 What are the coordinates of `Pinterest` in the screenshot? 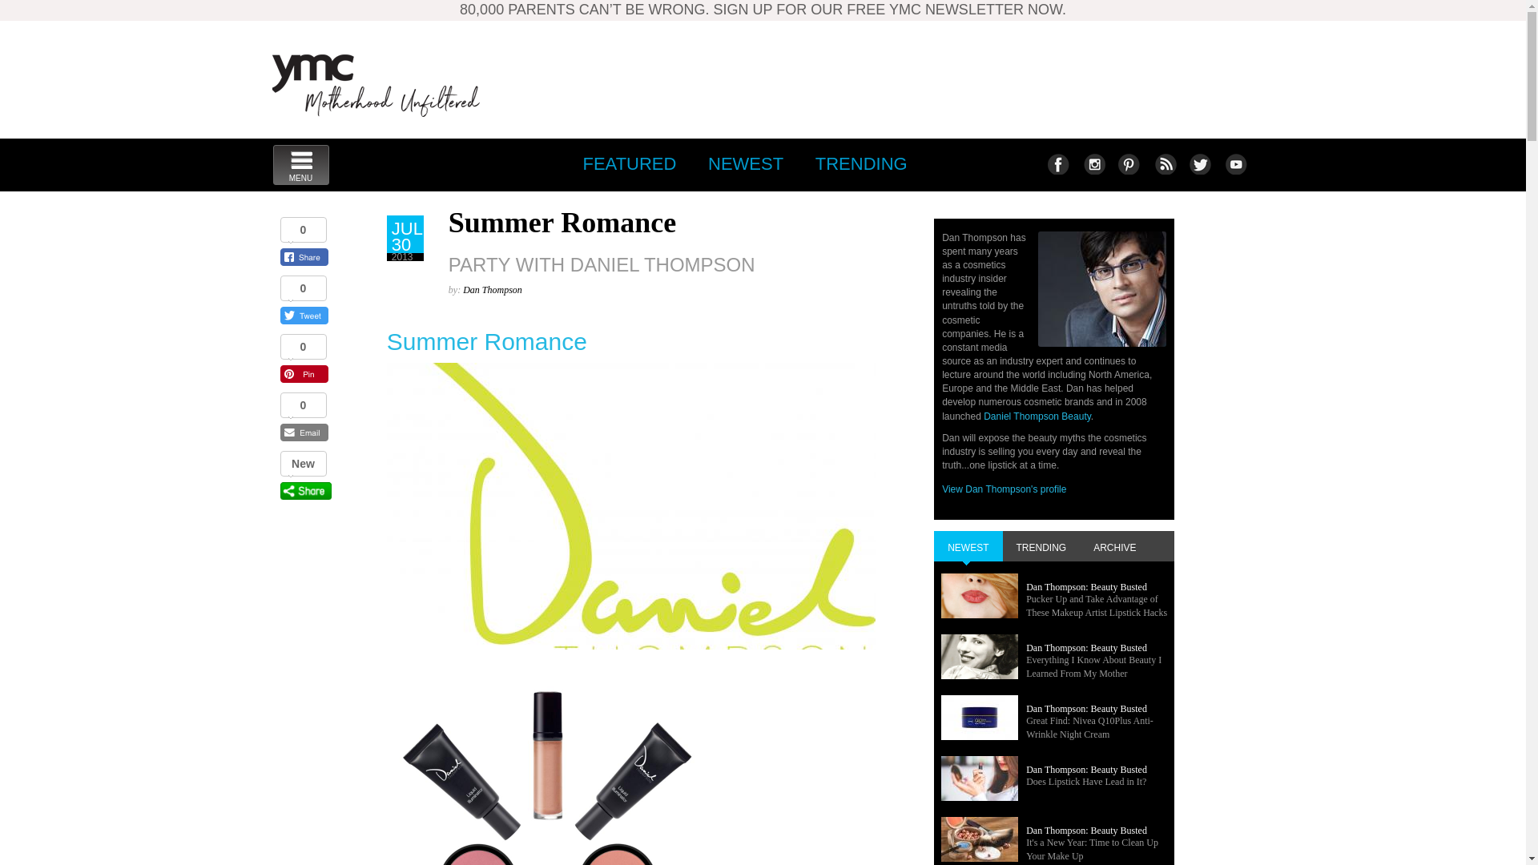 It's located at (300, 165).